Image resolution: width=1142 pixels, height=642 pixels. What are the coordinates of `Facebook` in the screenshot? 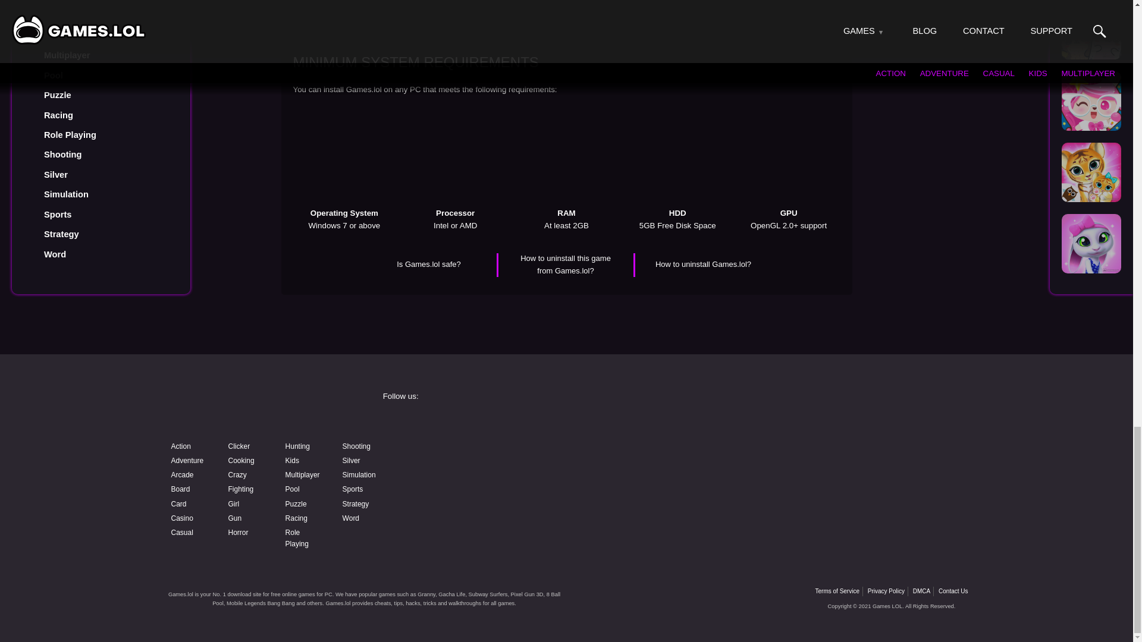 It's located at (473, 423).